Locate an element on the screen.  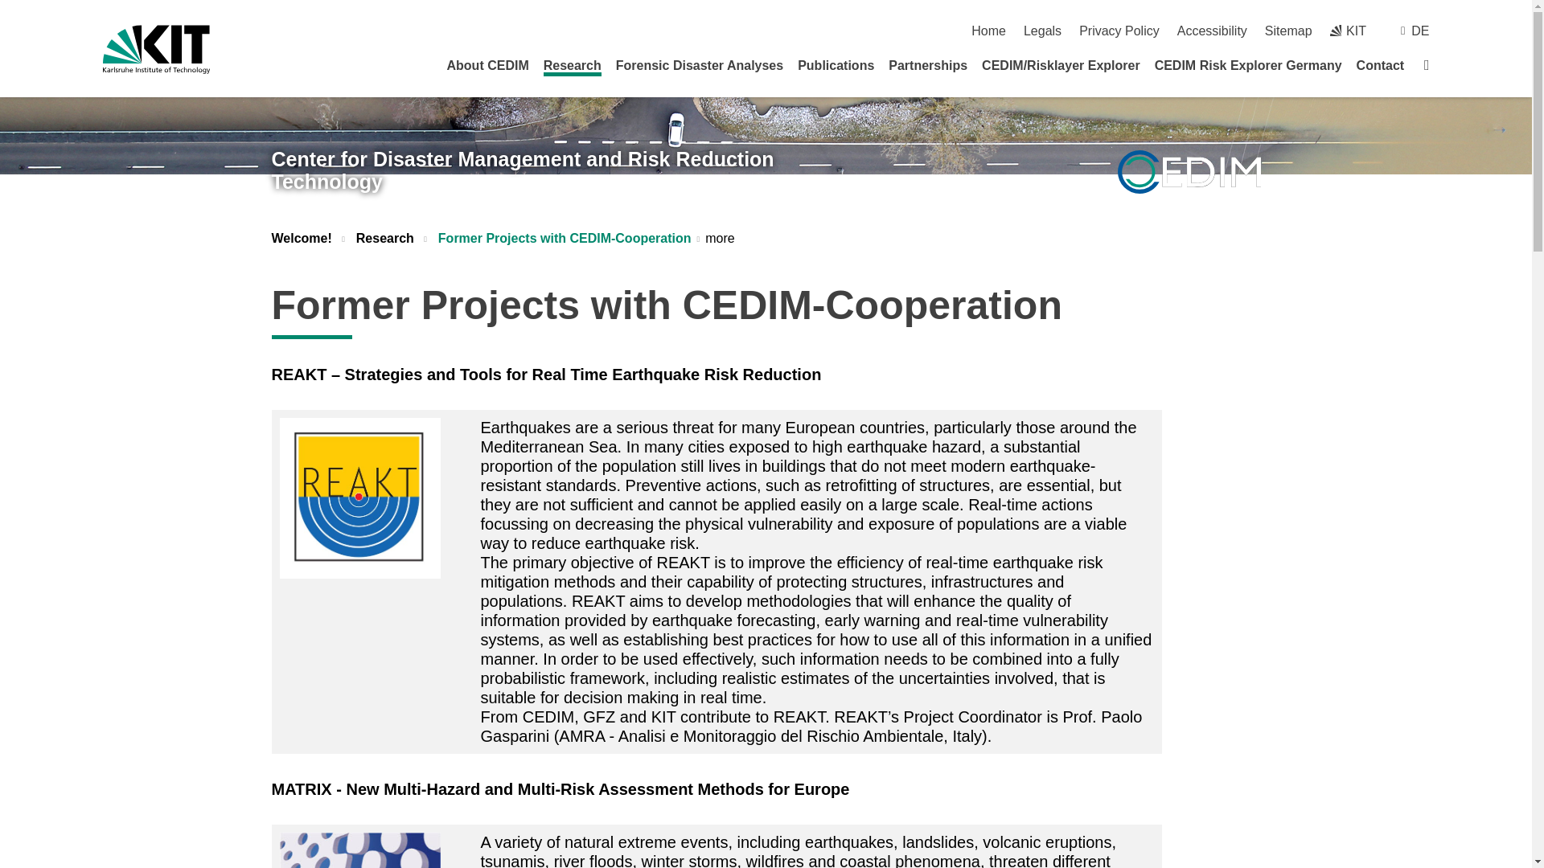
KIT-Homepage is located at coordinates (156, 49).